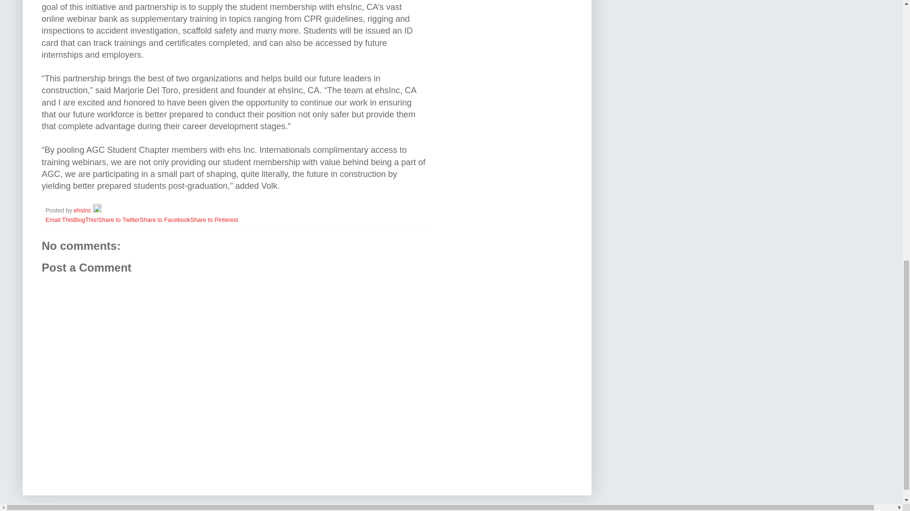 The width and height of the screenshot is (910, 511). Describe the element at coordinates (86, 220) in the screenshot. I see `BlogThis!` at that location.